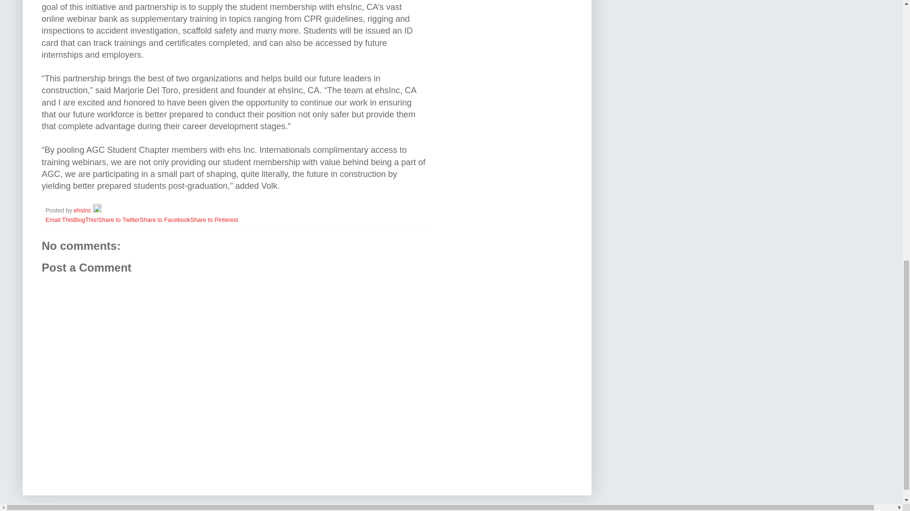 The width and height of the screenshot is (910, 511). Describe the element at coordinates (86, 220) in the screenshot. I see `BlogThis!` at that location.